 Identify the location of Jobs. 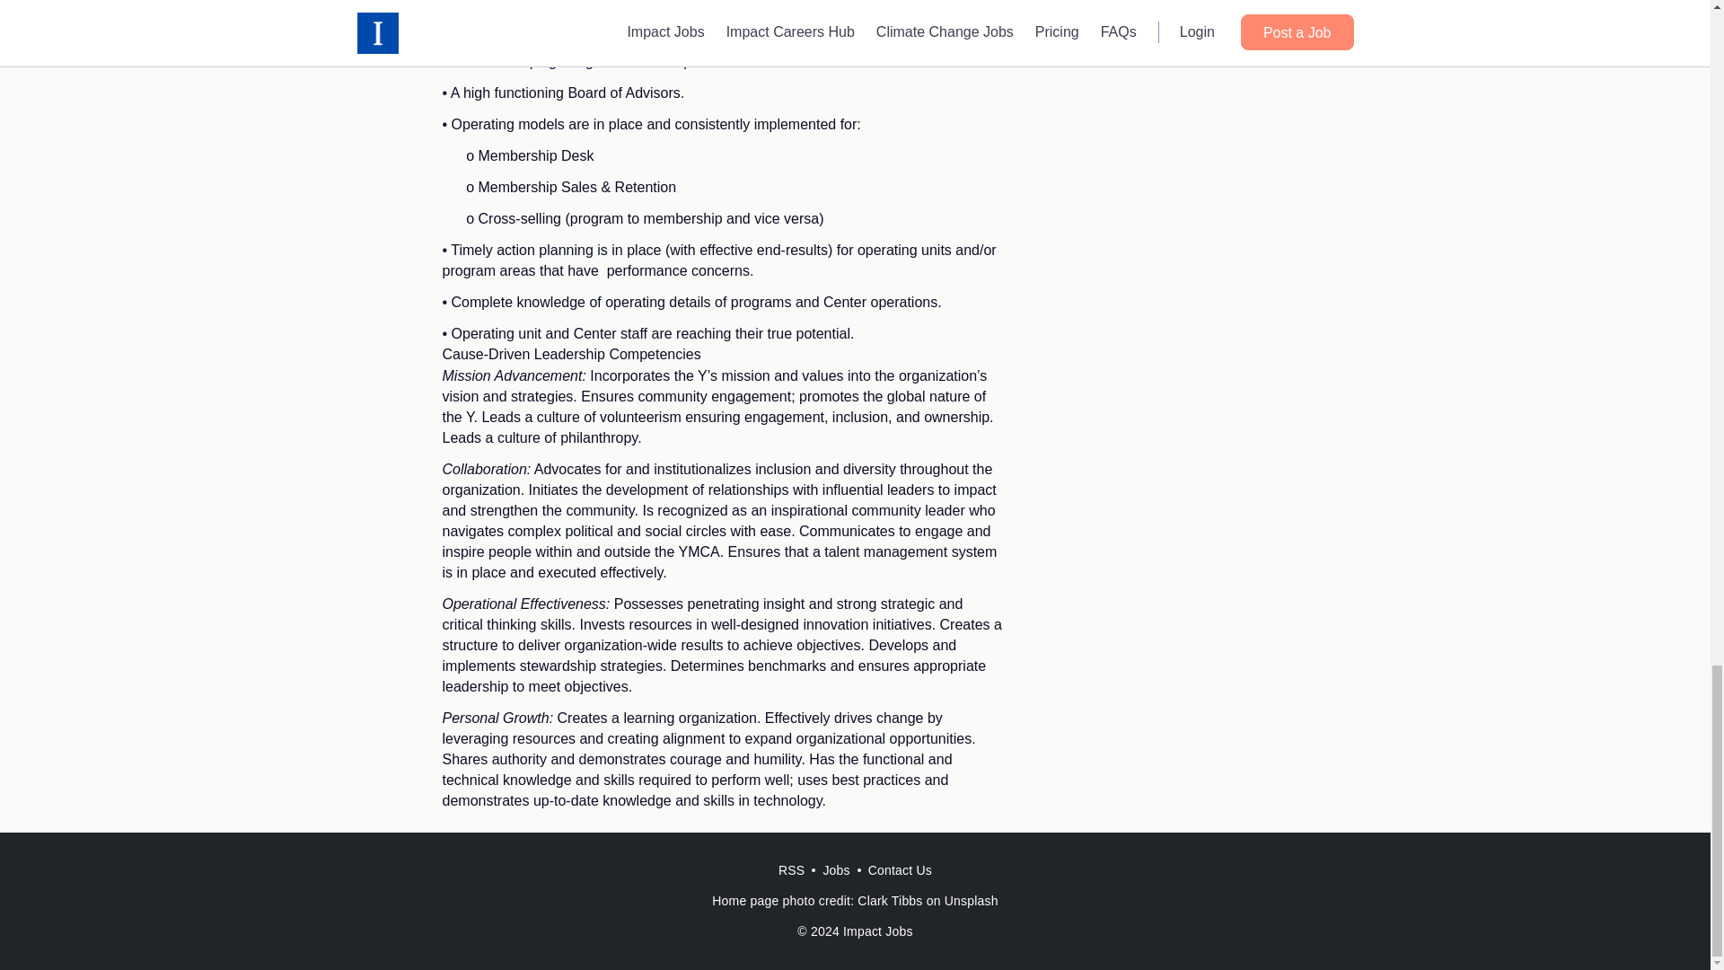
(836, 870).